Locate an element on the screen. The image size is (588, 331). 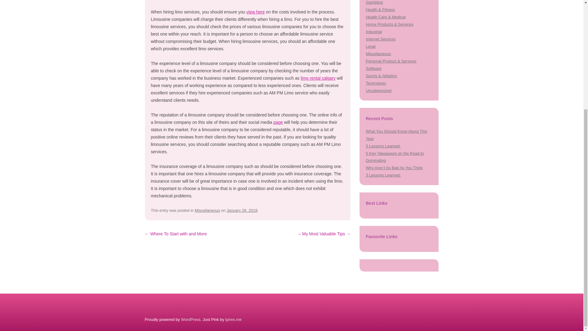
What You Should Know About This Year is located at coordinates (396, 135).